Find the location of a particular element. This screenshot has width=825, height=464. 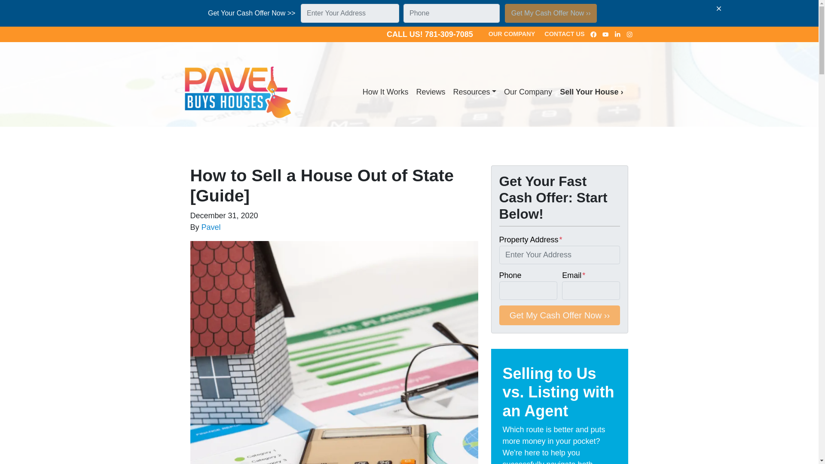

Reviews is located at coordinates (430, 92).